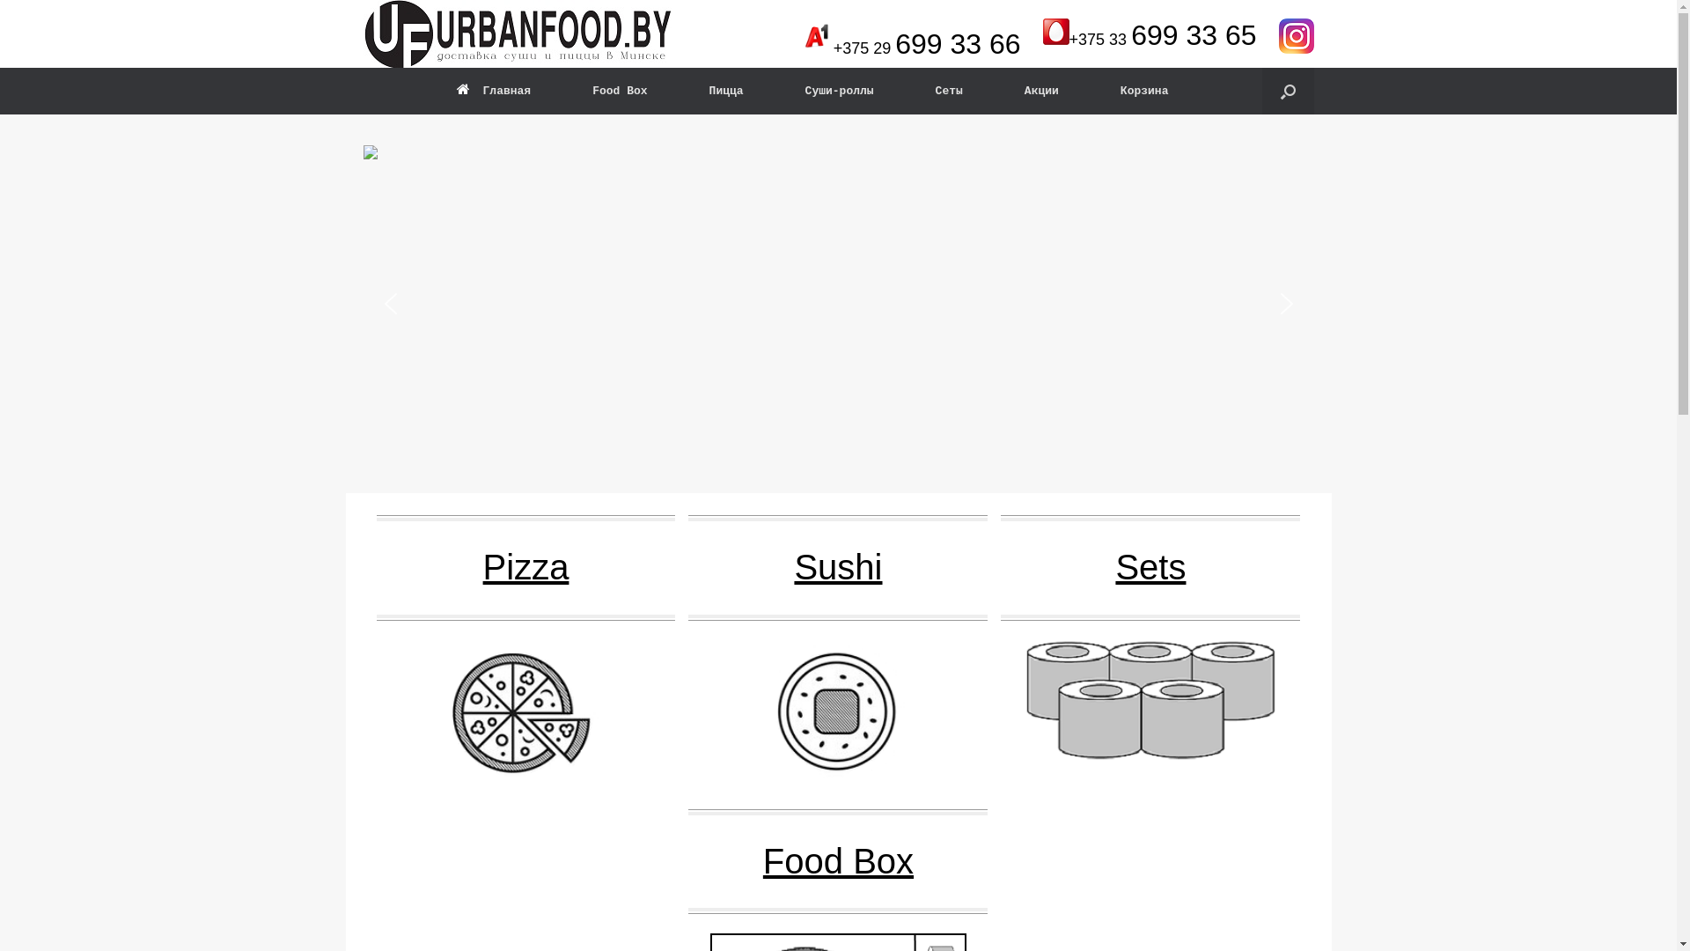 This screenshot has width=1690, height=951. What do you see at coordinates (526, 648) in the screenshot?
I see `Pizza` at bounding box center [526, 648].